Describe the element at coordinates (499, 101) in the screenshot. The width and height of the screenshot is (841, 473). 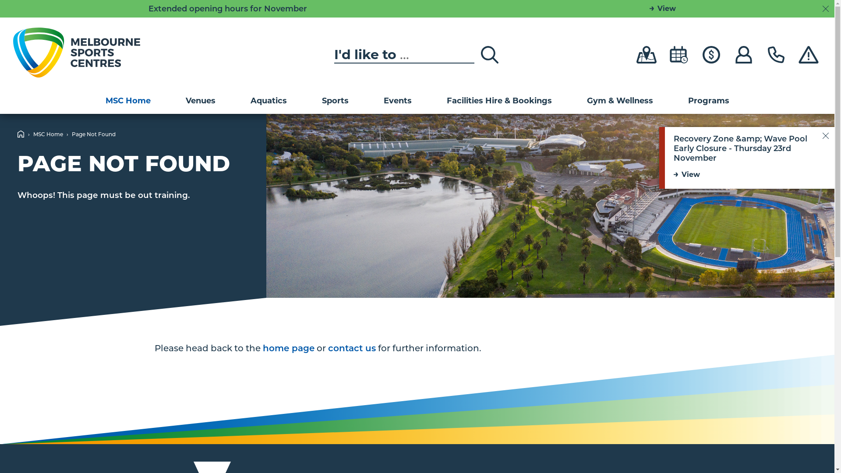
I see `Facilities Hire & Bookings` at that location.